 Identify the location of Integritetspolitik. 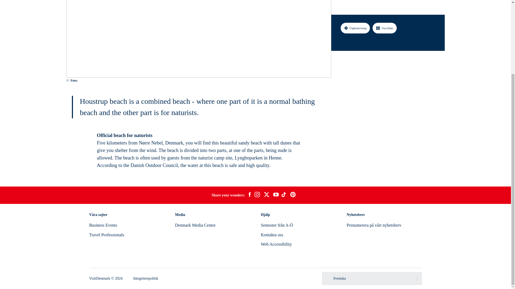
(146, 278).